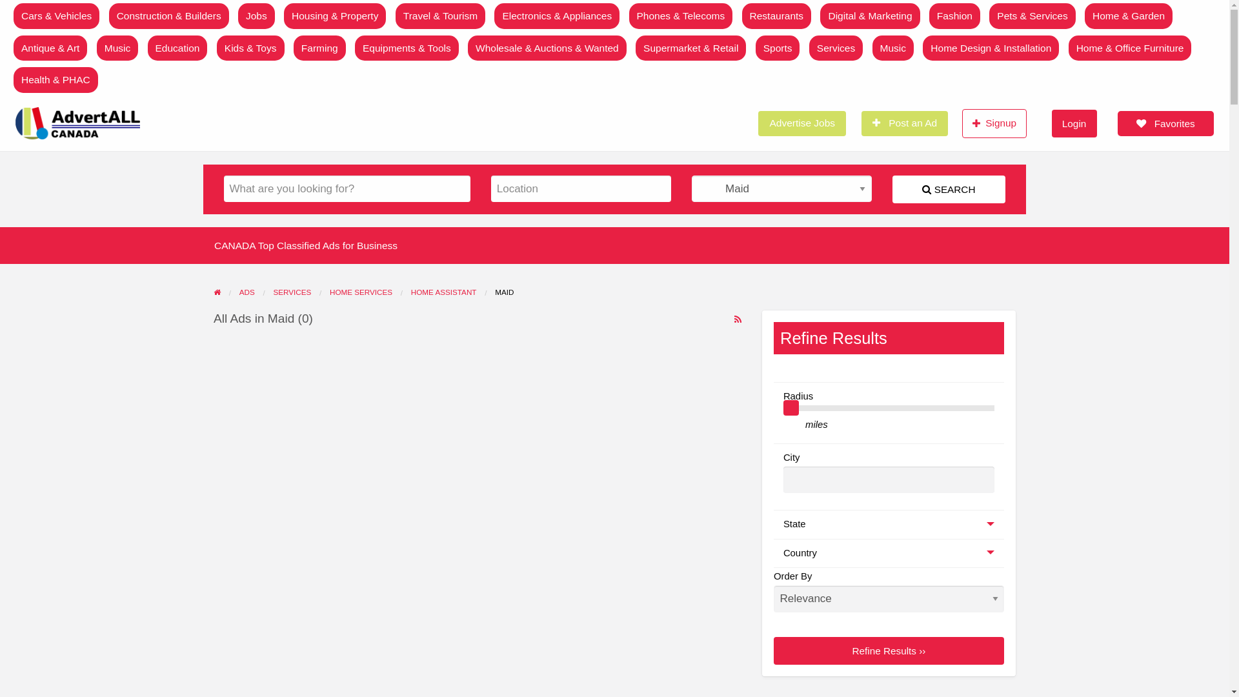 This screenshot has width=1239, height=697. What do you see at coordinates (1074, 124) in the screenshot?
I see `Login` at bounding box center [1074, 124].